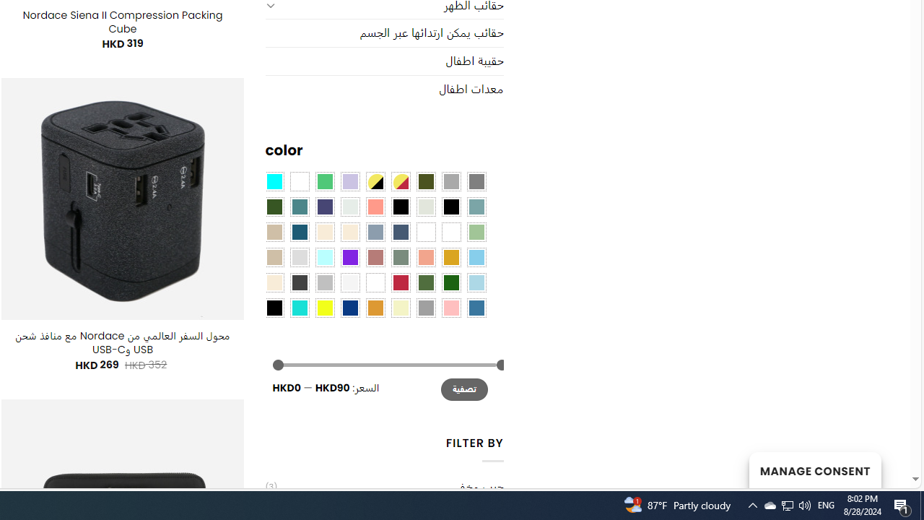 The image size is (924, 520). What do you see at coordinates (325, 256) in the screenshot?
I see `Mint` at bounding box center [325, 256].